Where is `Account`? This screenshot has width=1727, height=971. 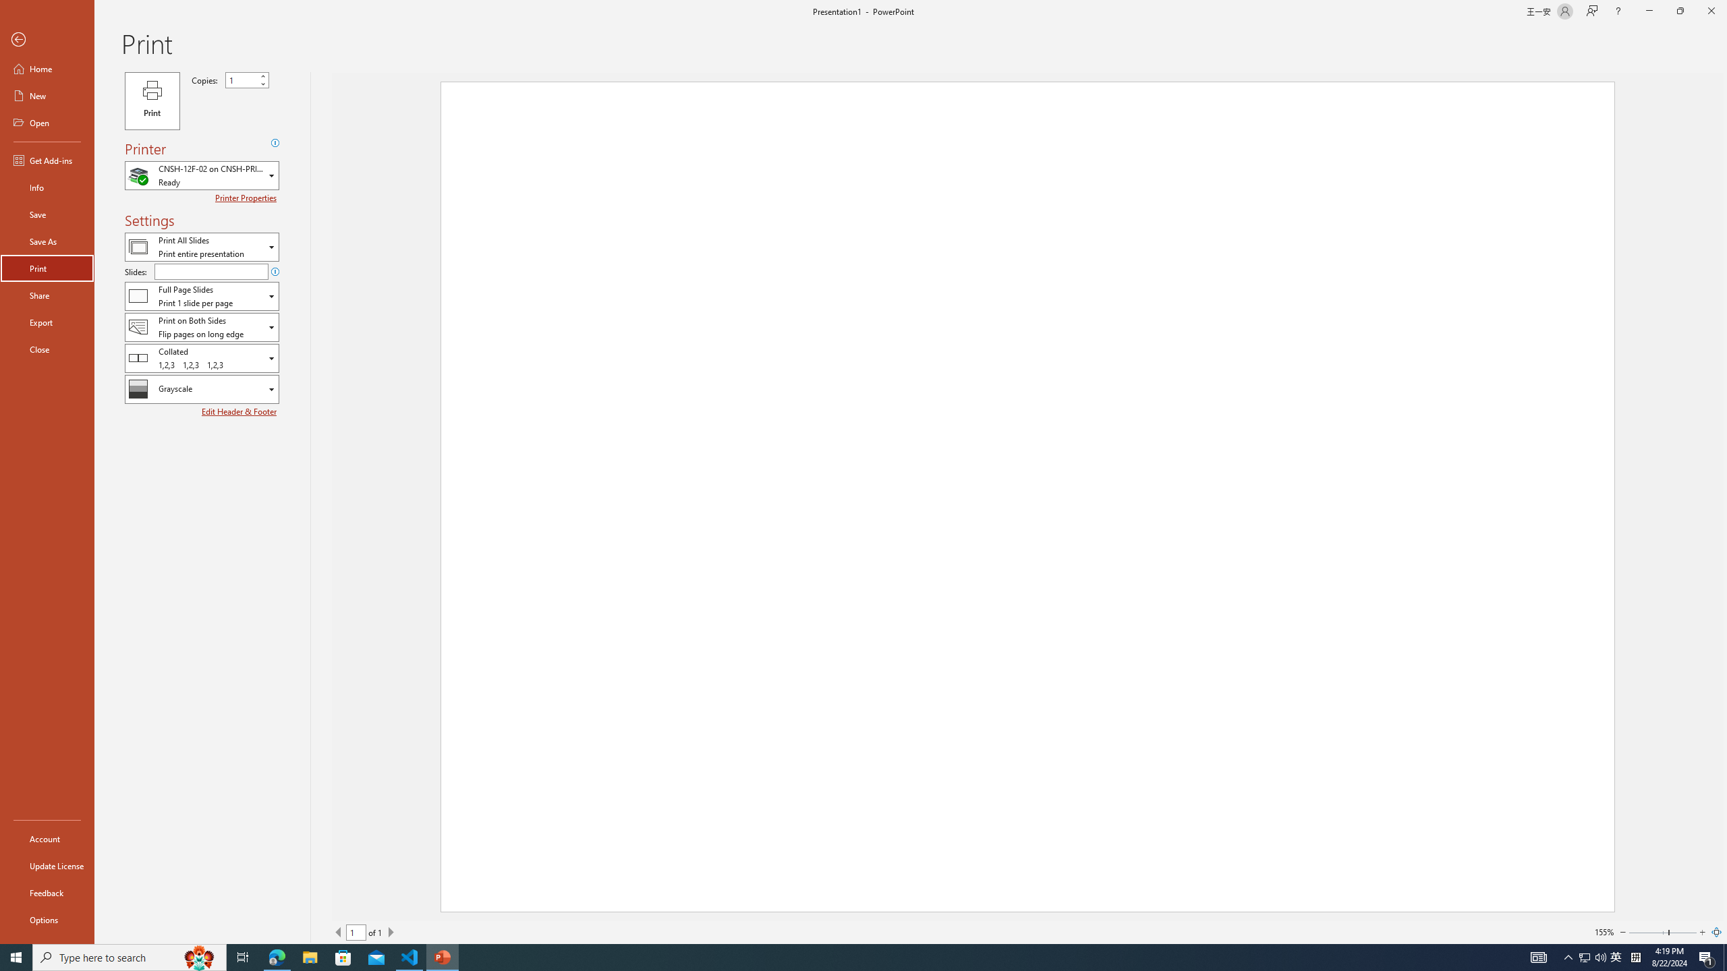 Account is located at coordinates (47, 839).